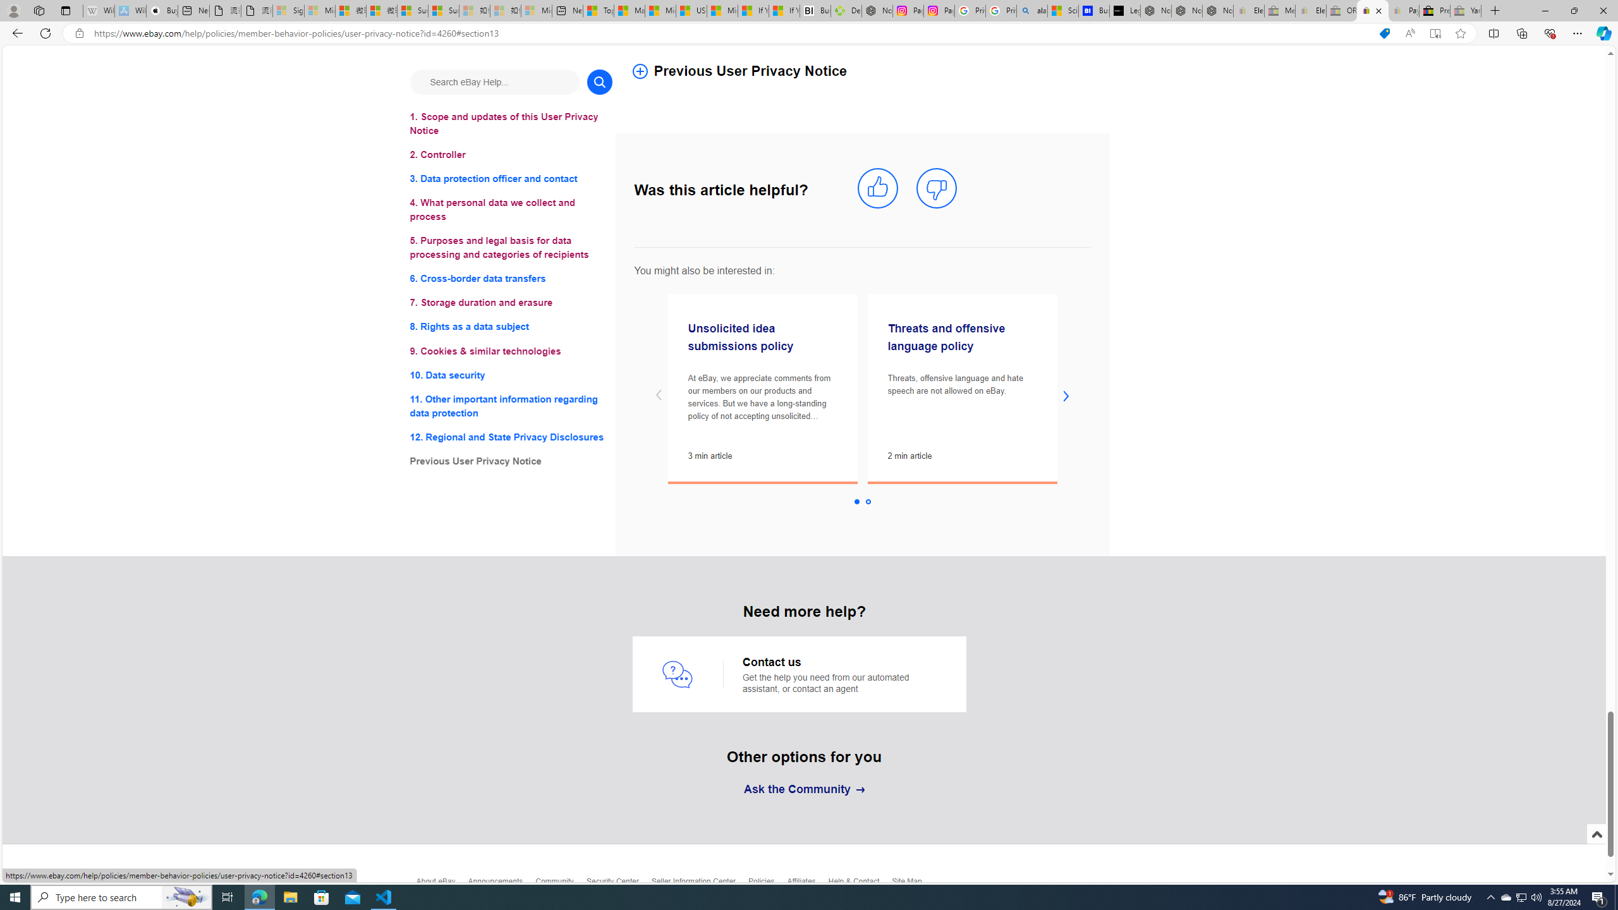 The image size is (1618, 910). I want to click on Policies, so click(767, 885).